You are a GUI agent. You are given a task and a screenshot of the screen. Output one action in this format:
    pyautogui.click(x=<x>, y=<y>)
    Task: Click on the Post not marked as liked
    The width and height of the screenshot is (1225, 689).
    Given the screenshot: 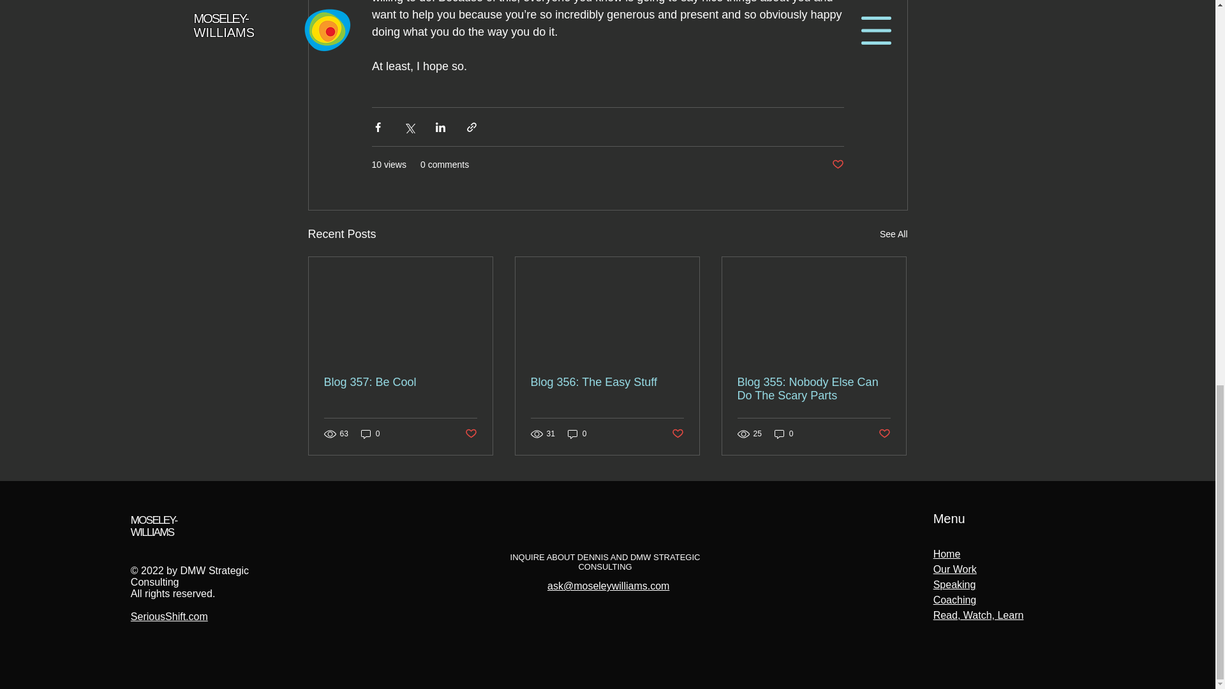 What is the action you would take?
    pyautogui.click(x=884, y=434)
    